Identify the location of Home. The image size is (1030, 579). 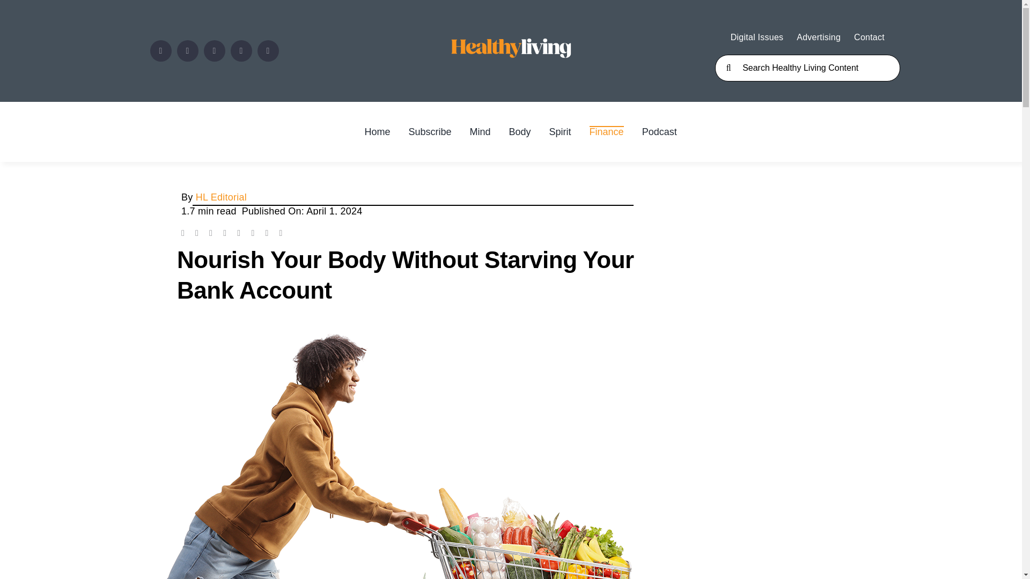
(377, 132).